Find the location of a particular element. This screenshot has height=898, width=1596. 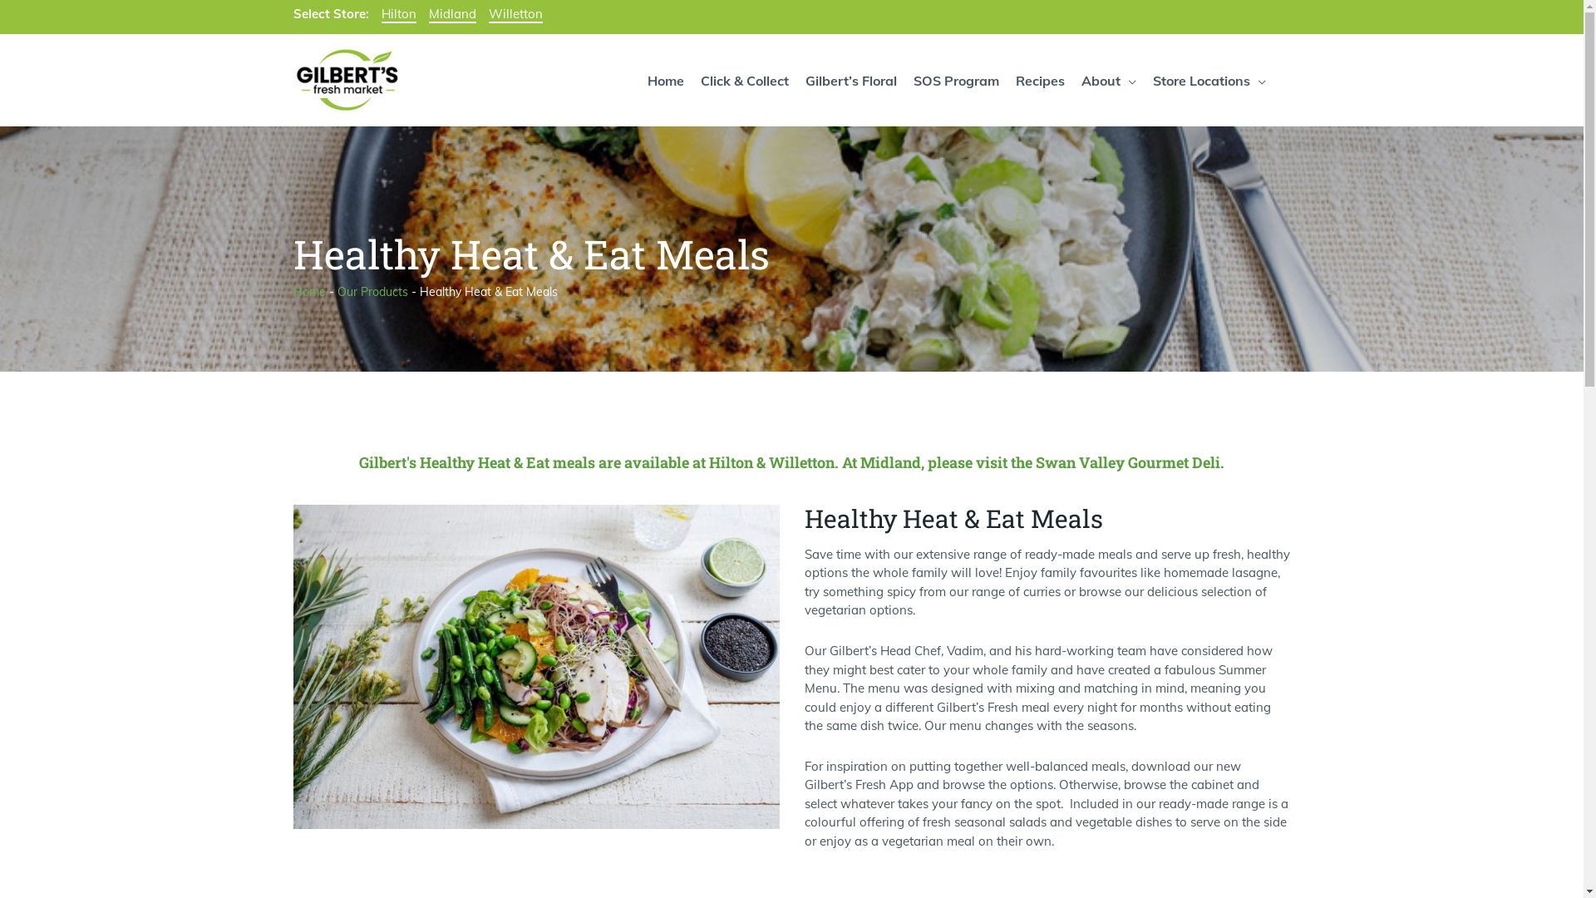

Recipes is located at coordinates (1041, 80).